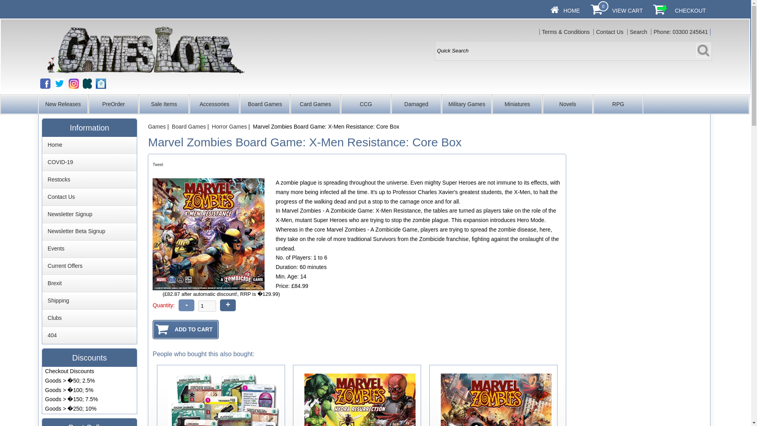  I want to click on Link to the Games Lore Instagram account, so click(73, 83).